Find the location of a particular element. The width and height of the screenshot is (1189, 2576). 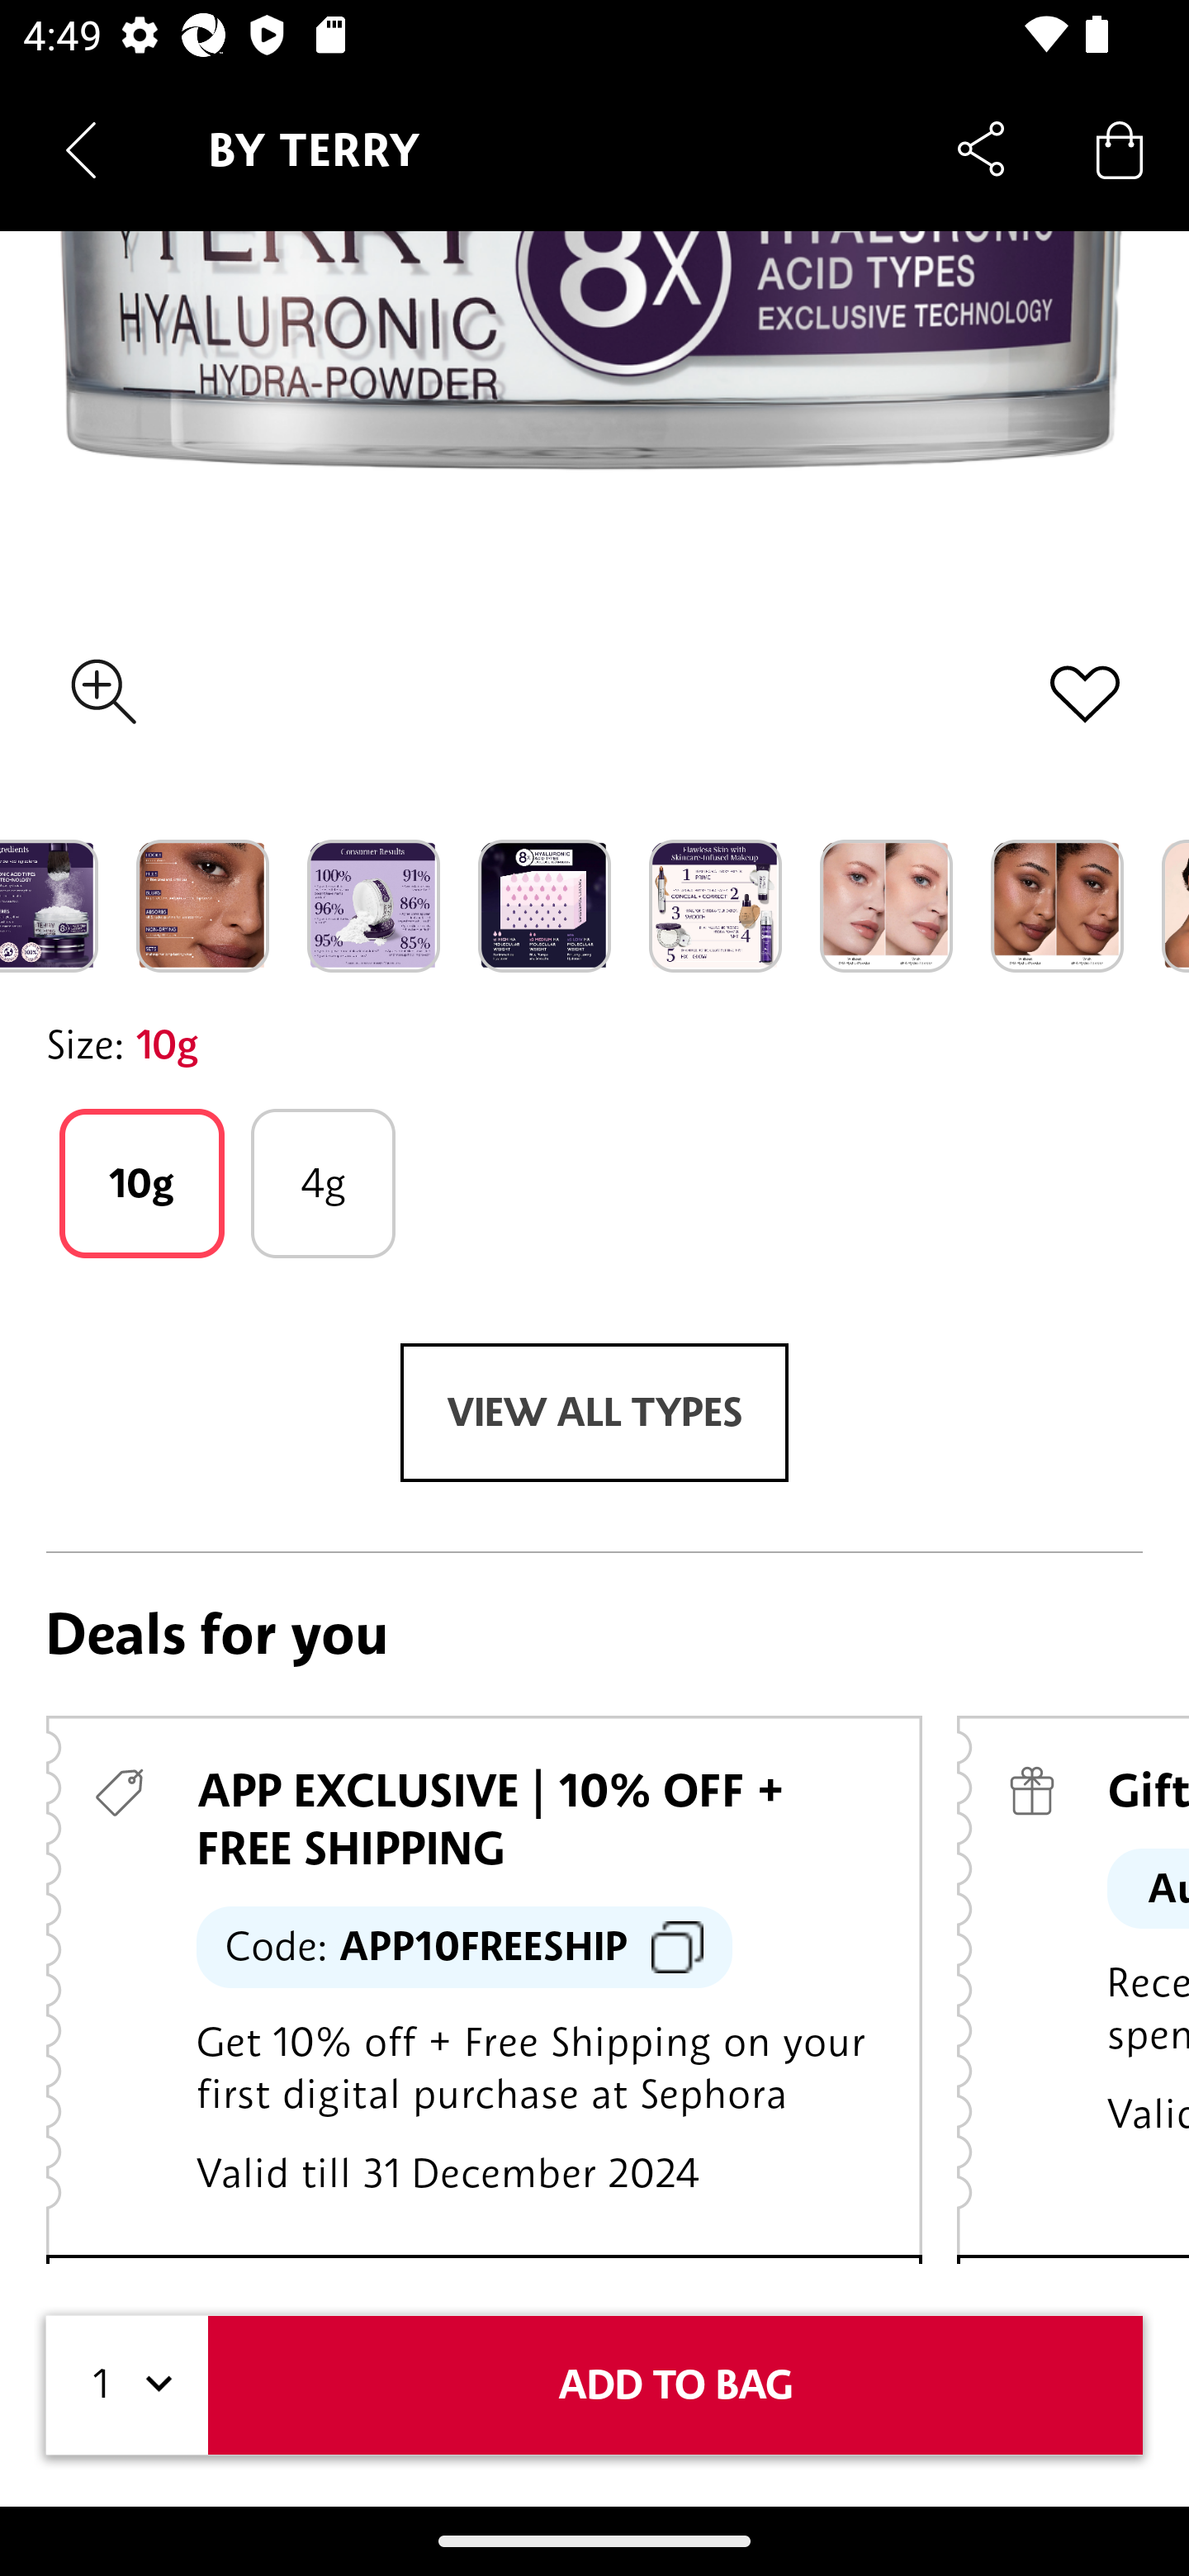

VIEW ALL TYPES is located at coordinates (594, 1411).